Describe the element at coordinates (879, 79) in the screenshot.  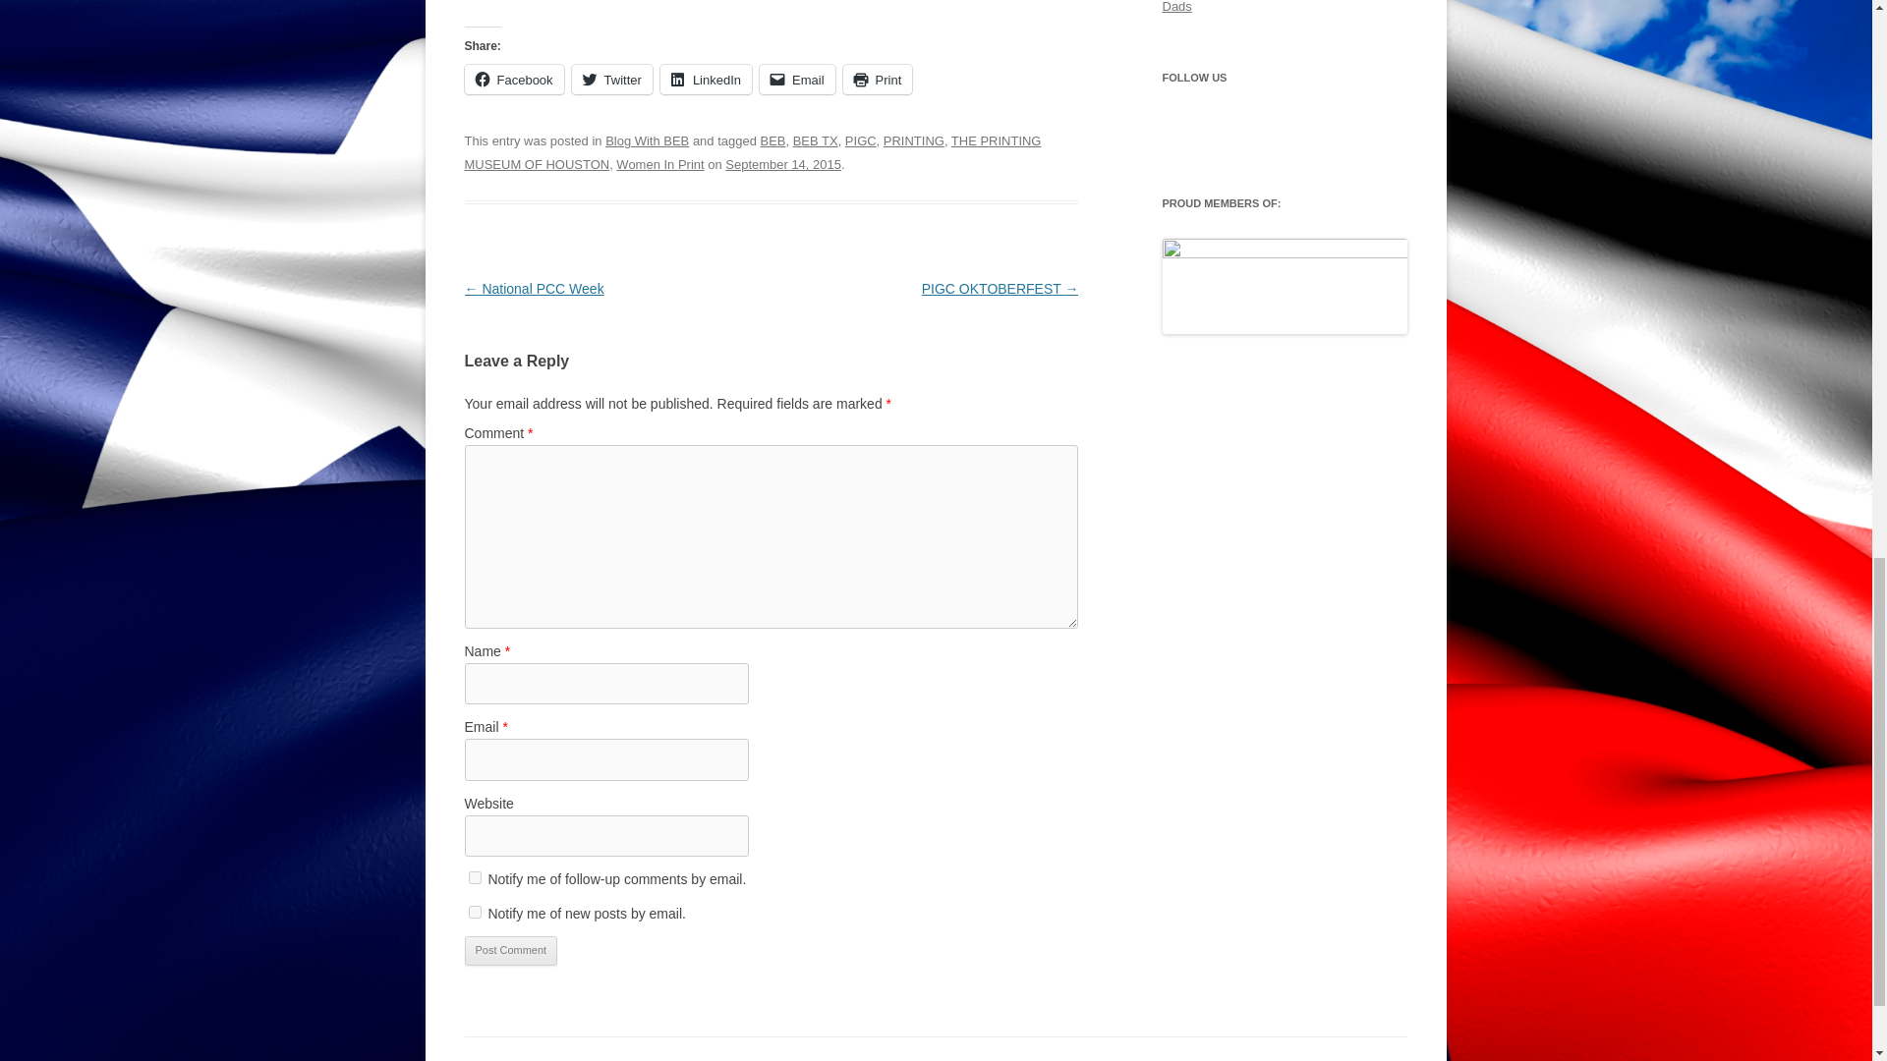
I see `Click to print` at that location.